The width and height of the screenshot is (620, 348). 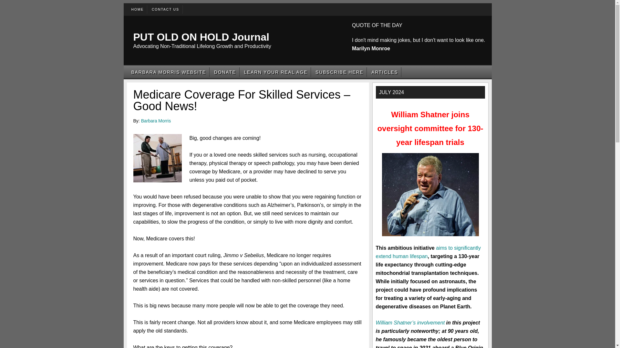 What do you see at coordinates (201, 37) in the screenshot?
I see `PUT OLD ON HOLD Journal` at bounding box center [201, 37].